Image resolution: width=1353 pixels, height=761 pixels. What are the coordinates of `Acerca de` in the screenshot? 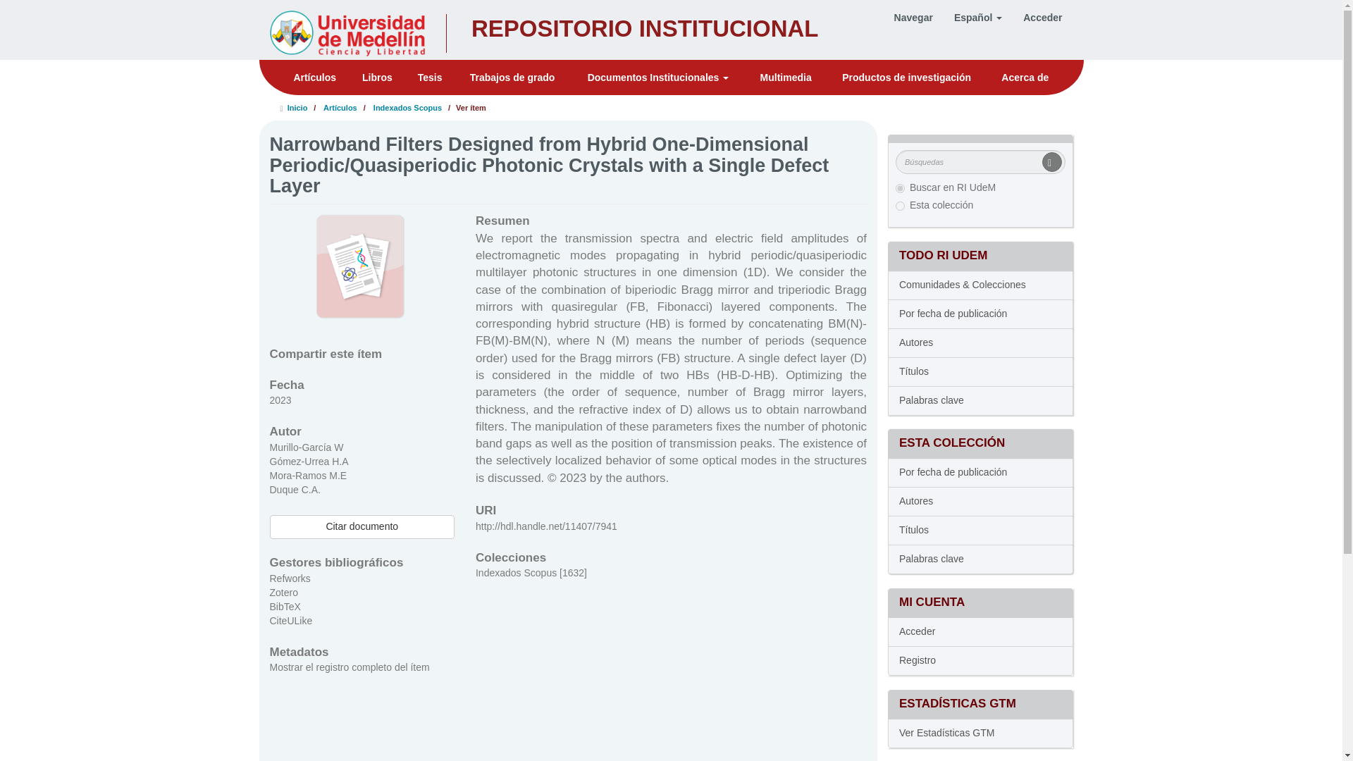 It's located at (1025, 78).